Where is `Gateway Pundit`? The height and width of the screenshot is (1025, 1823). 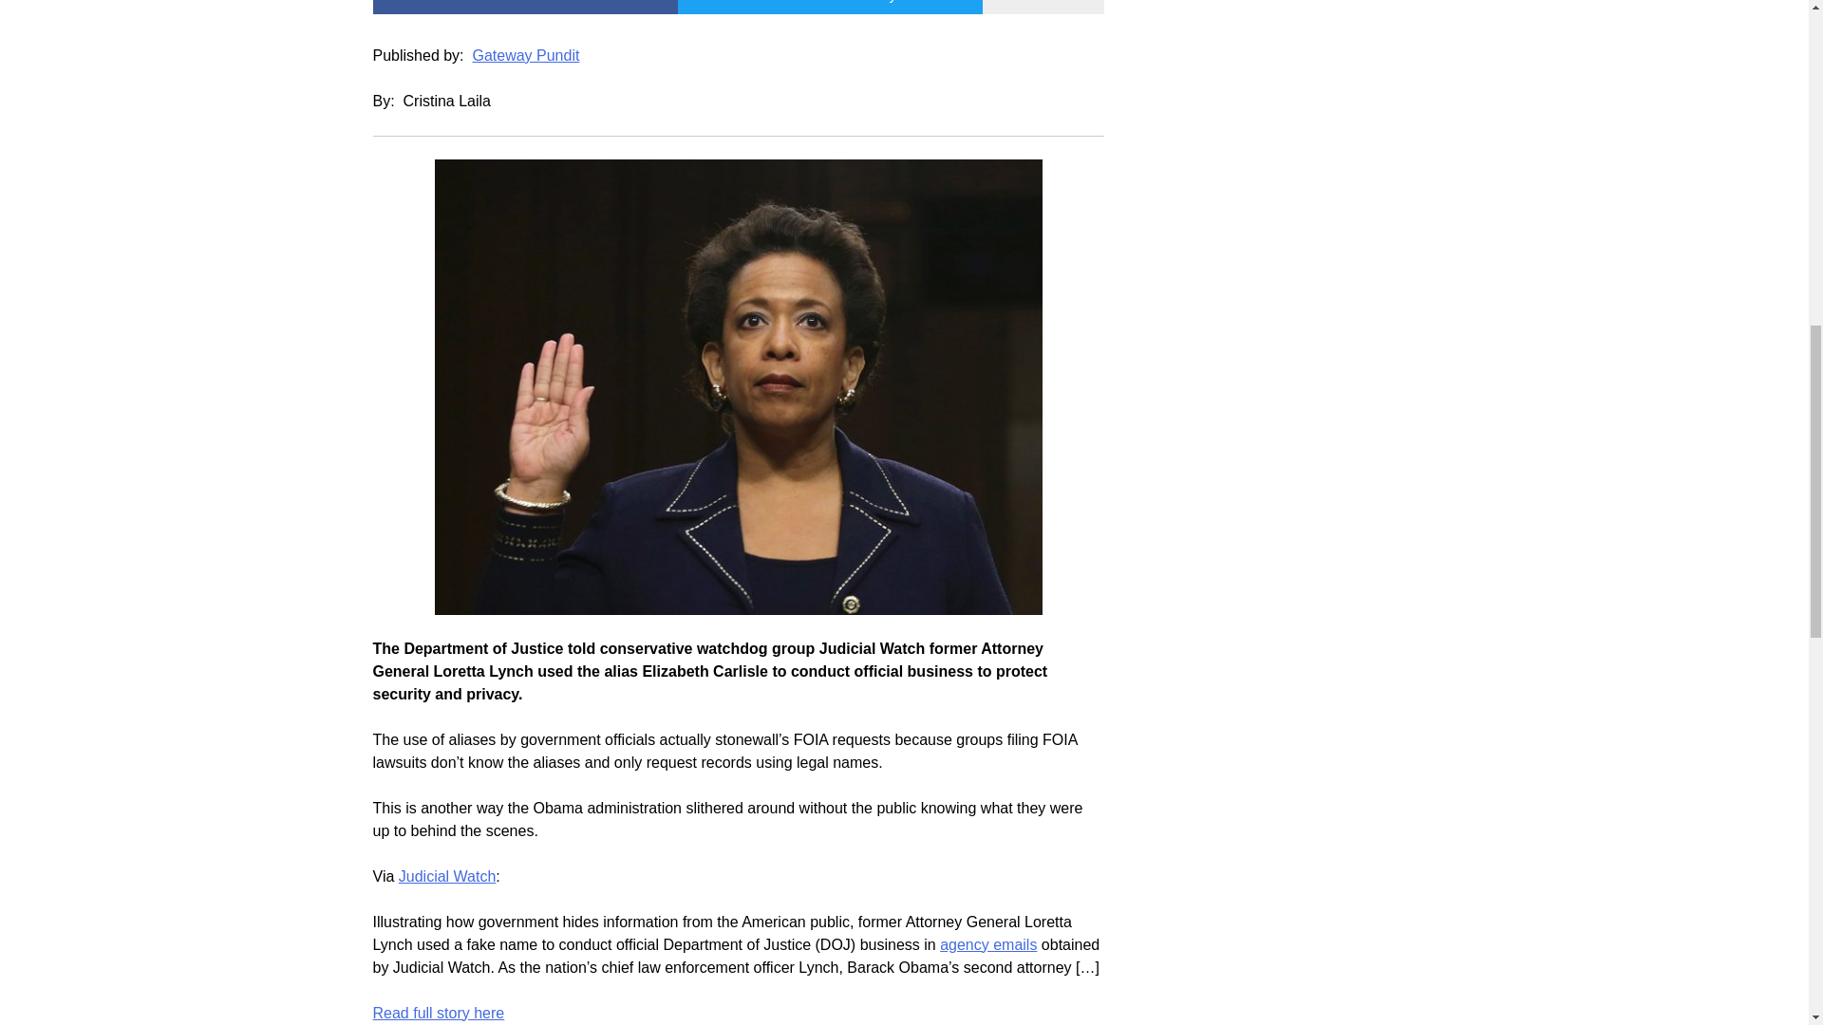
Gateway Pundit is located at coordinates (526, 55).